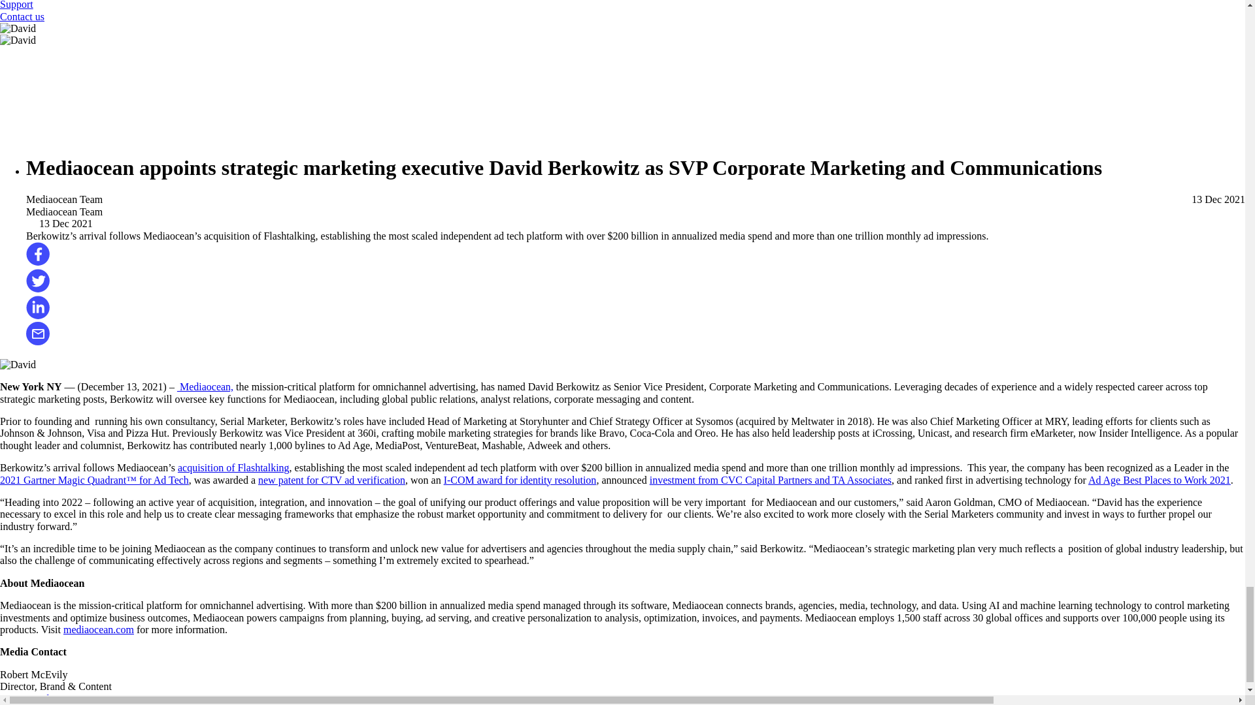 This screenshot has height=705, width=1255. What do you see at coordinates (38, 262) in the screenshot?
I see `Share to Facebook` at bounding box center [38, 262].